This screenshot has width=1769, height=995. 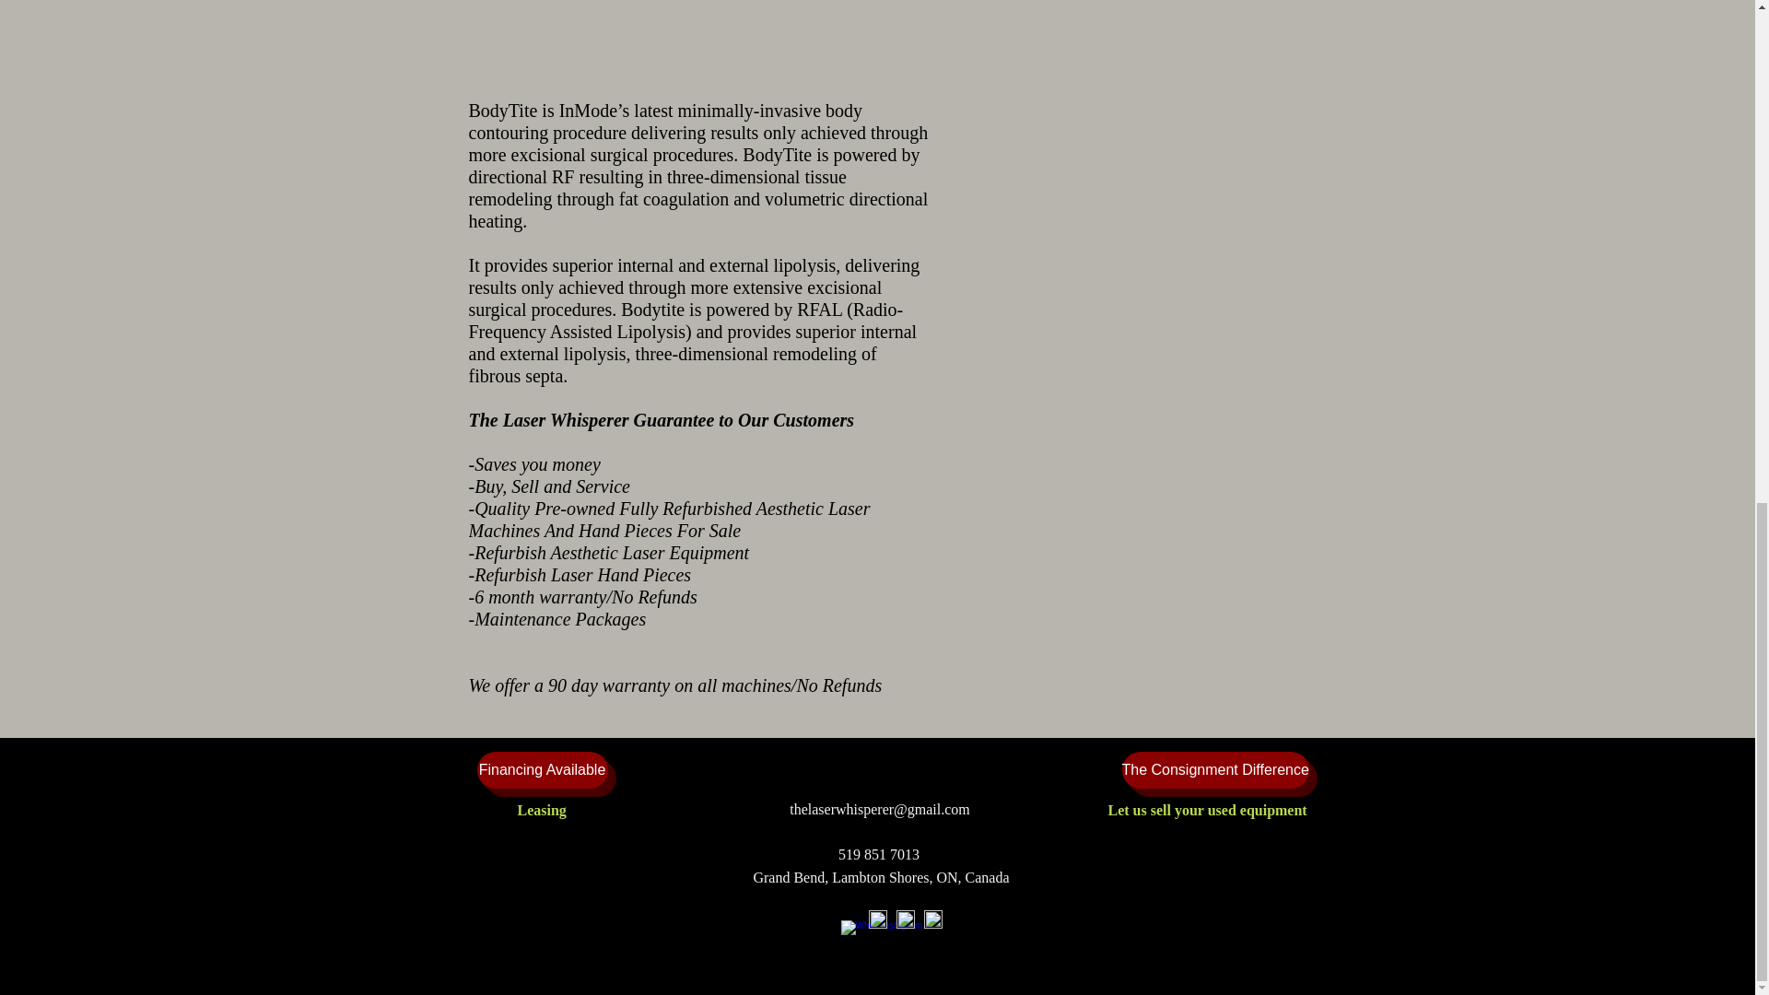 I want to click on Financing Available, so click(x=543, y=770).